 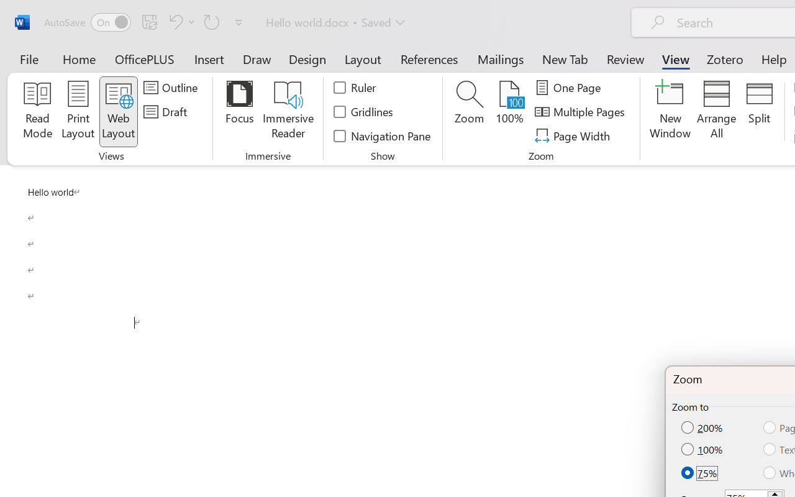 I want to click on Gridlines, so click(x=364, y=112).